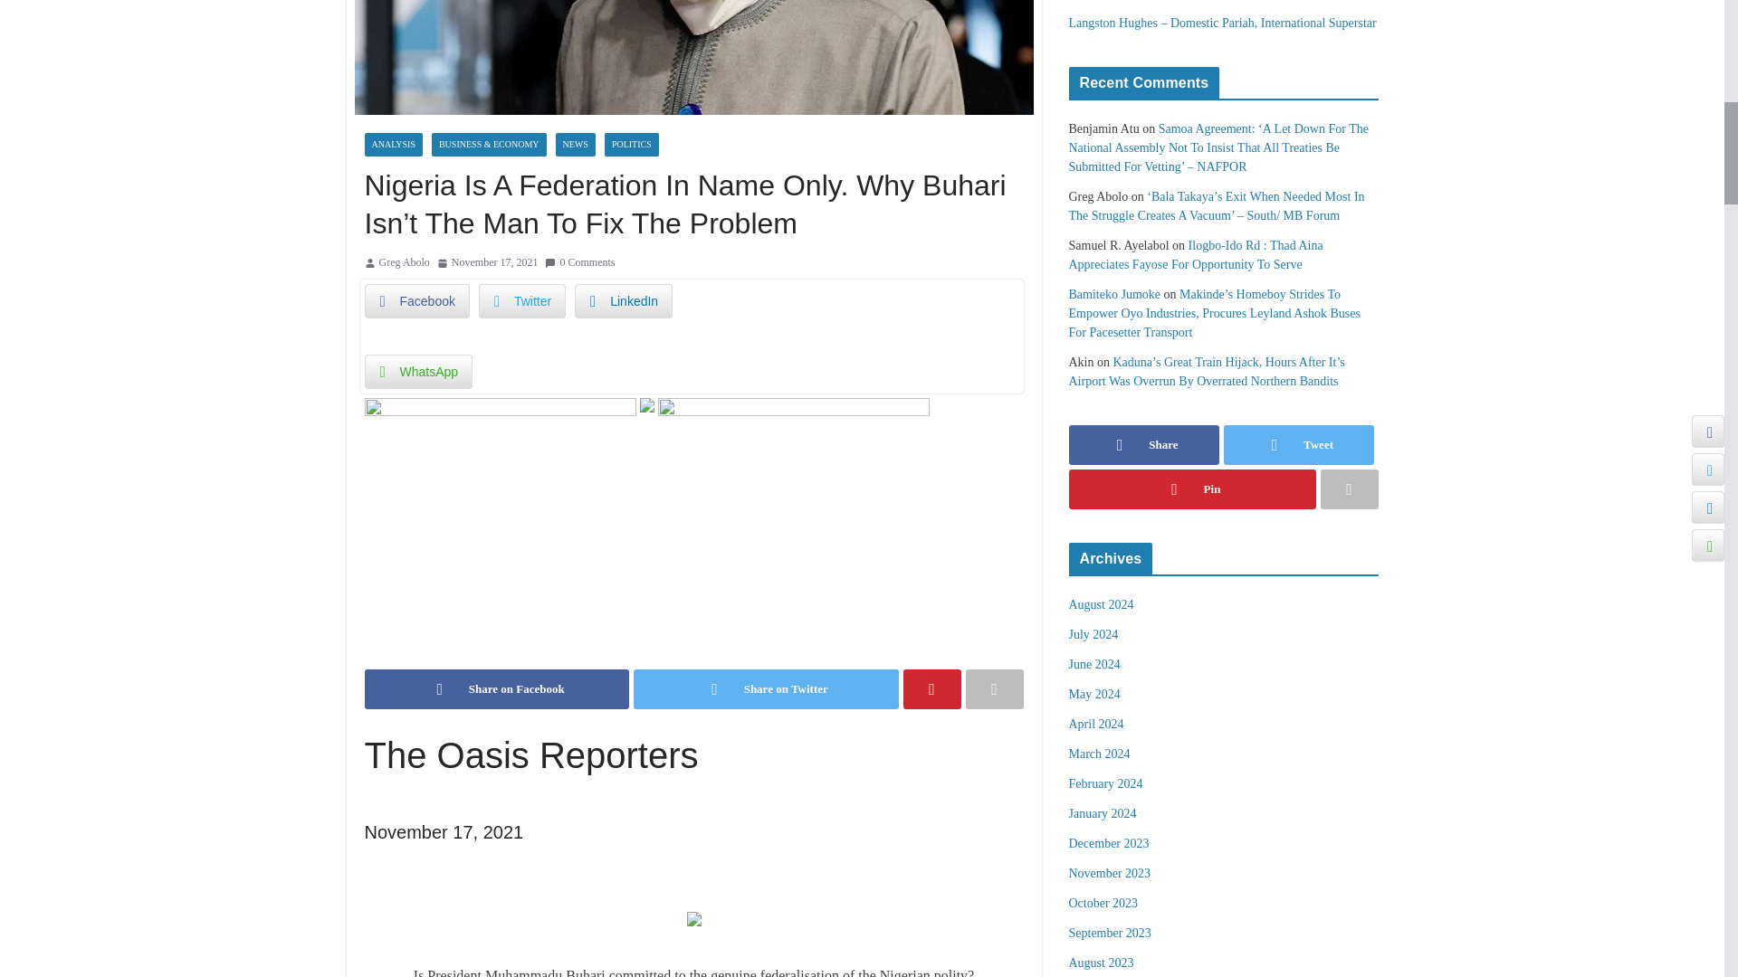 This screenshot has width=1738, height=977. What do you see at coordinates (624, 301) in the screenshot?
I see `LinkedIn` at bounding box center [624, 301].